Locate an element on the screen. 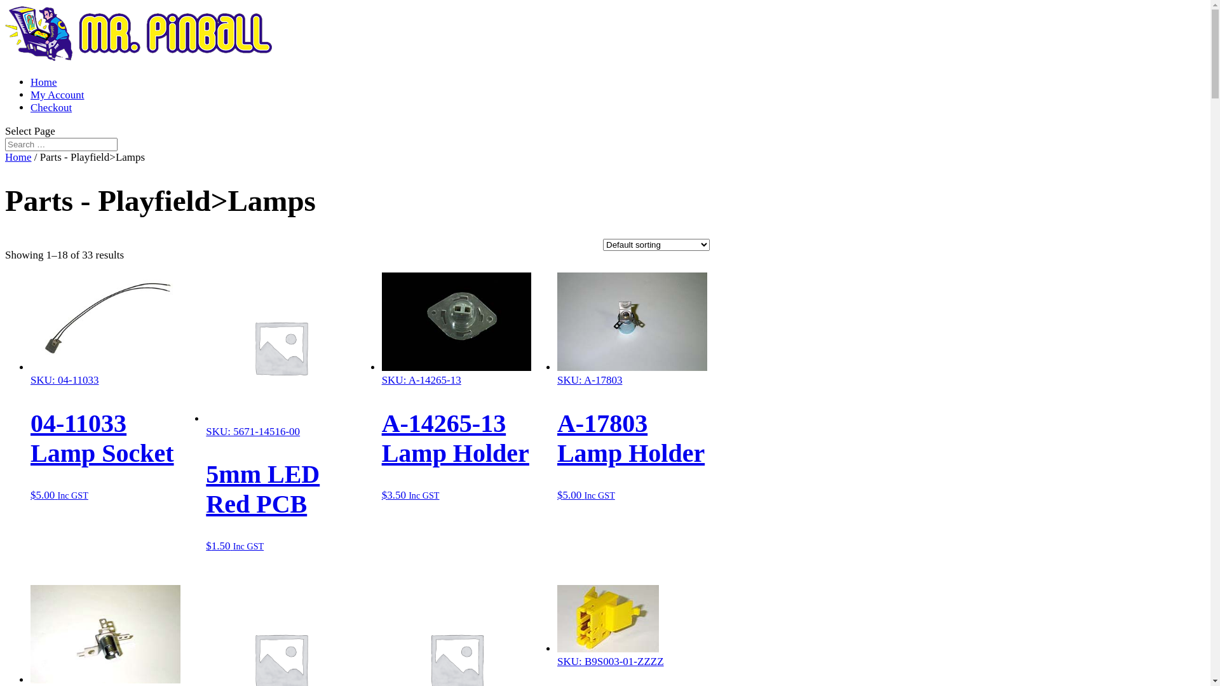  SKU: A-17803
A-17803 Lamp Holder
$5.00 Inc GST is located at coordinates (632, 431).